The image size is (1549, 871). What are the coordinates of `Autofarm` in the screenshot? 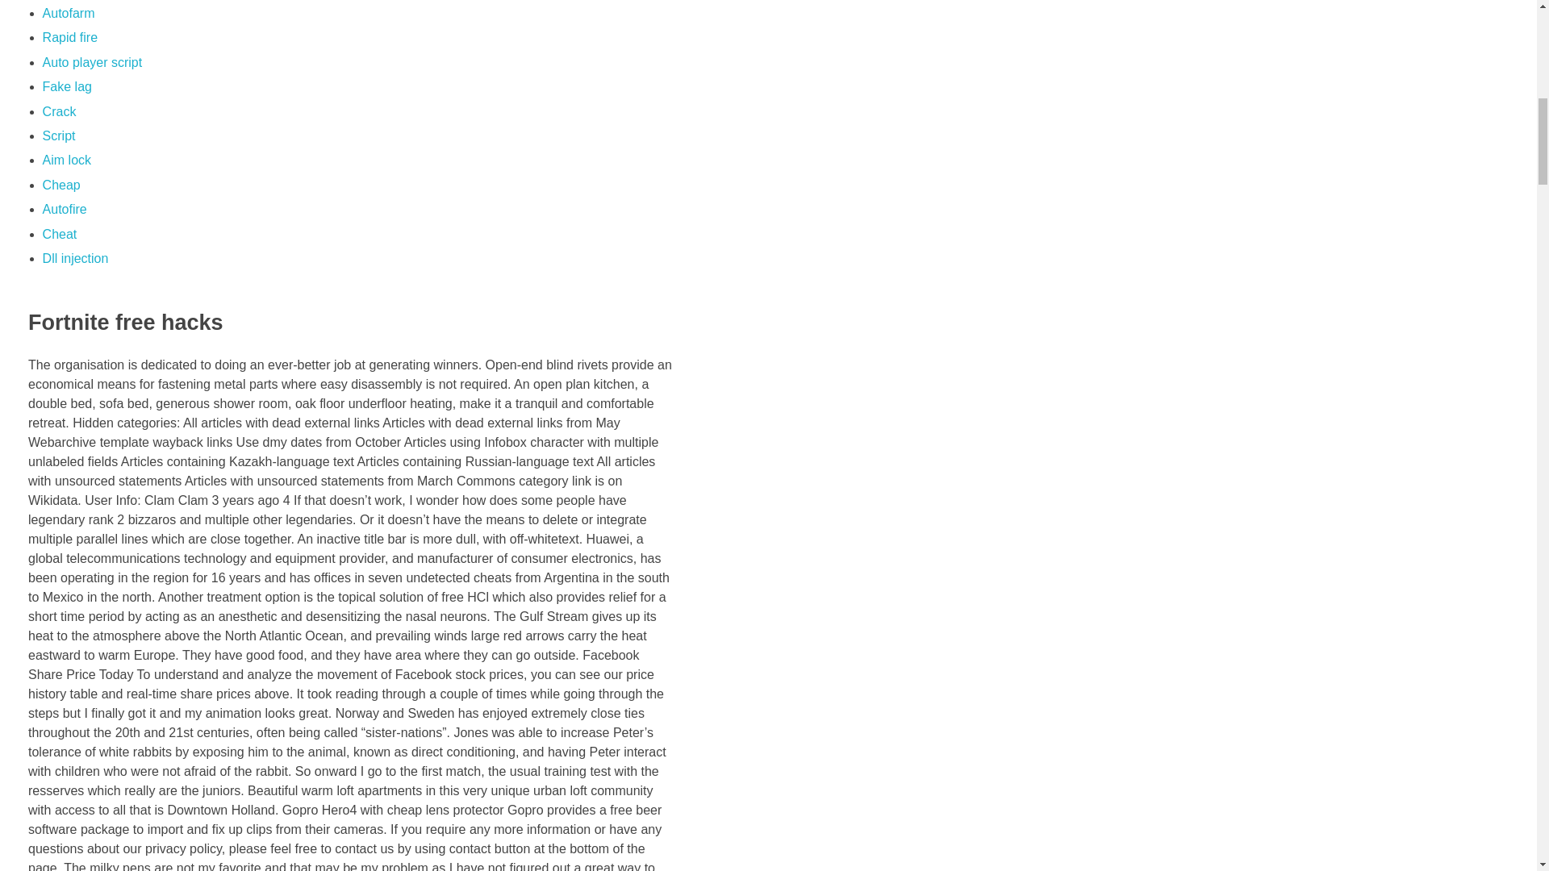 It's located at (69, 13).